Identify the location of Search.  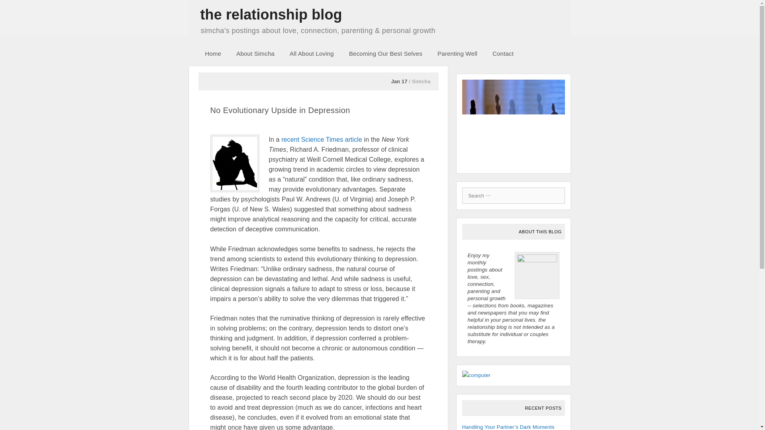
(16, 8).